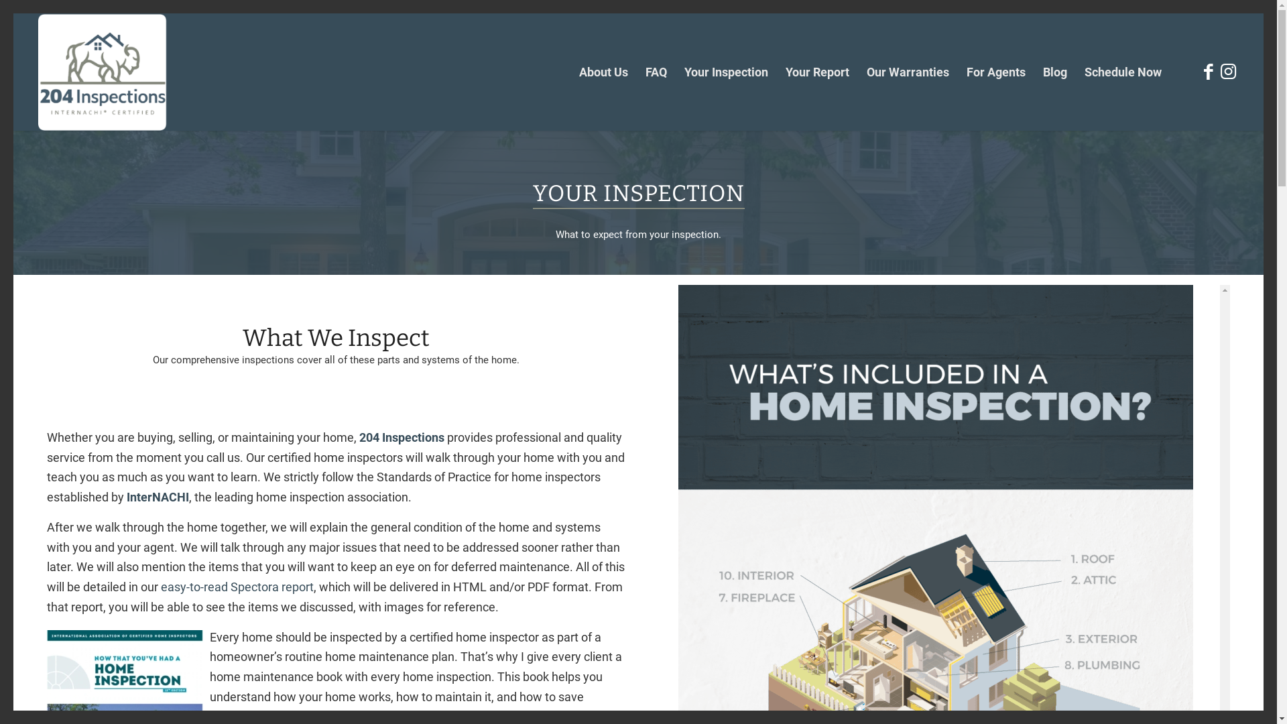  Describe the element at coordinates (1123, 72) in the screenshot. I see `Schedule Now` at that location.